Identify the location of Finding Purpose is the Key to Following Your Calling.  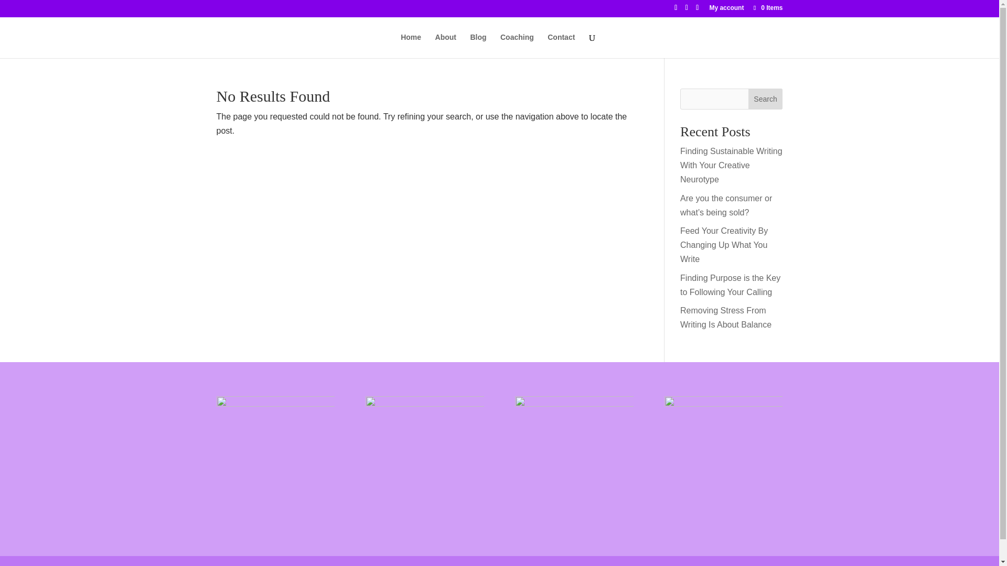
(730, 285).